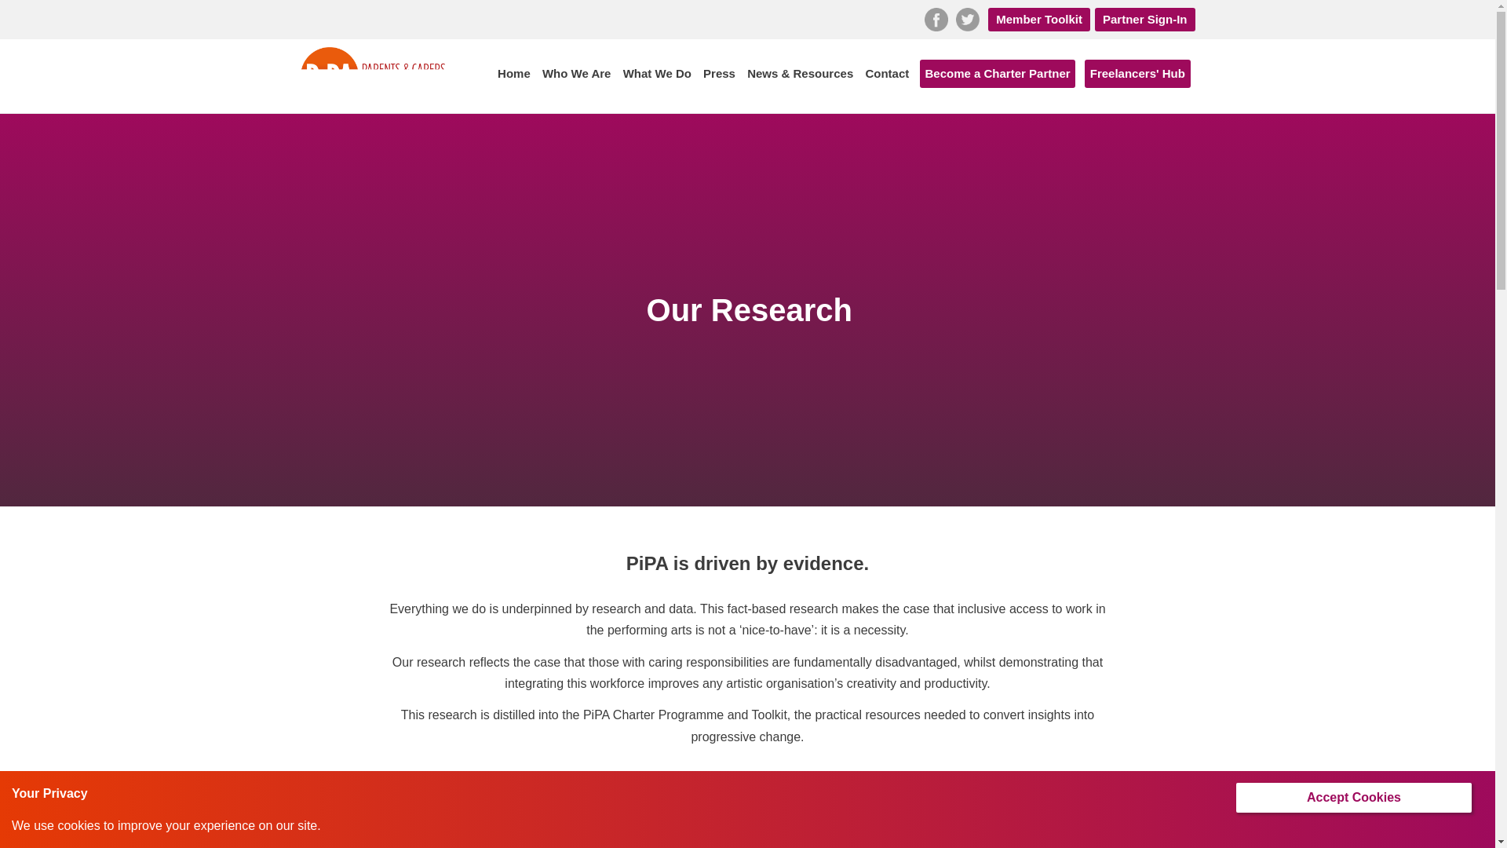 This screenshot has width=1507, height=848. Describe the element at coordinates (997, 74) in the screenshot. I see `Become a Charter Partner` at that location.